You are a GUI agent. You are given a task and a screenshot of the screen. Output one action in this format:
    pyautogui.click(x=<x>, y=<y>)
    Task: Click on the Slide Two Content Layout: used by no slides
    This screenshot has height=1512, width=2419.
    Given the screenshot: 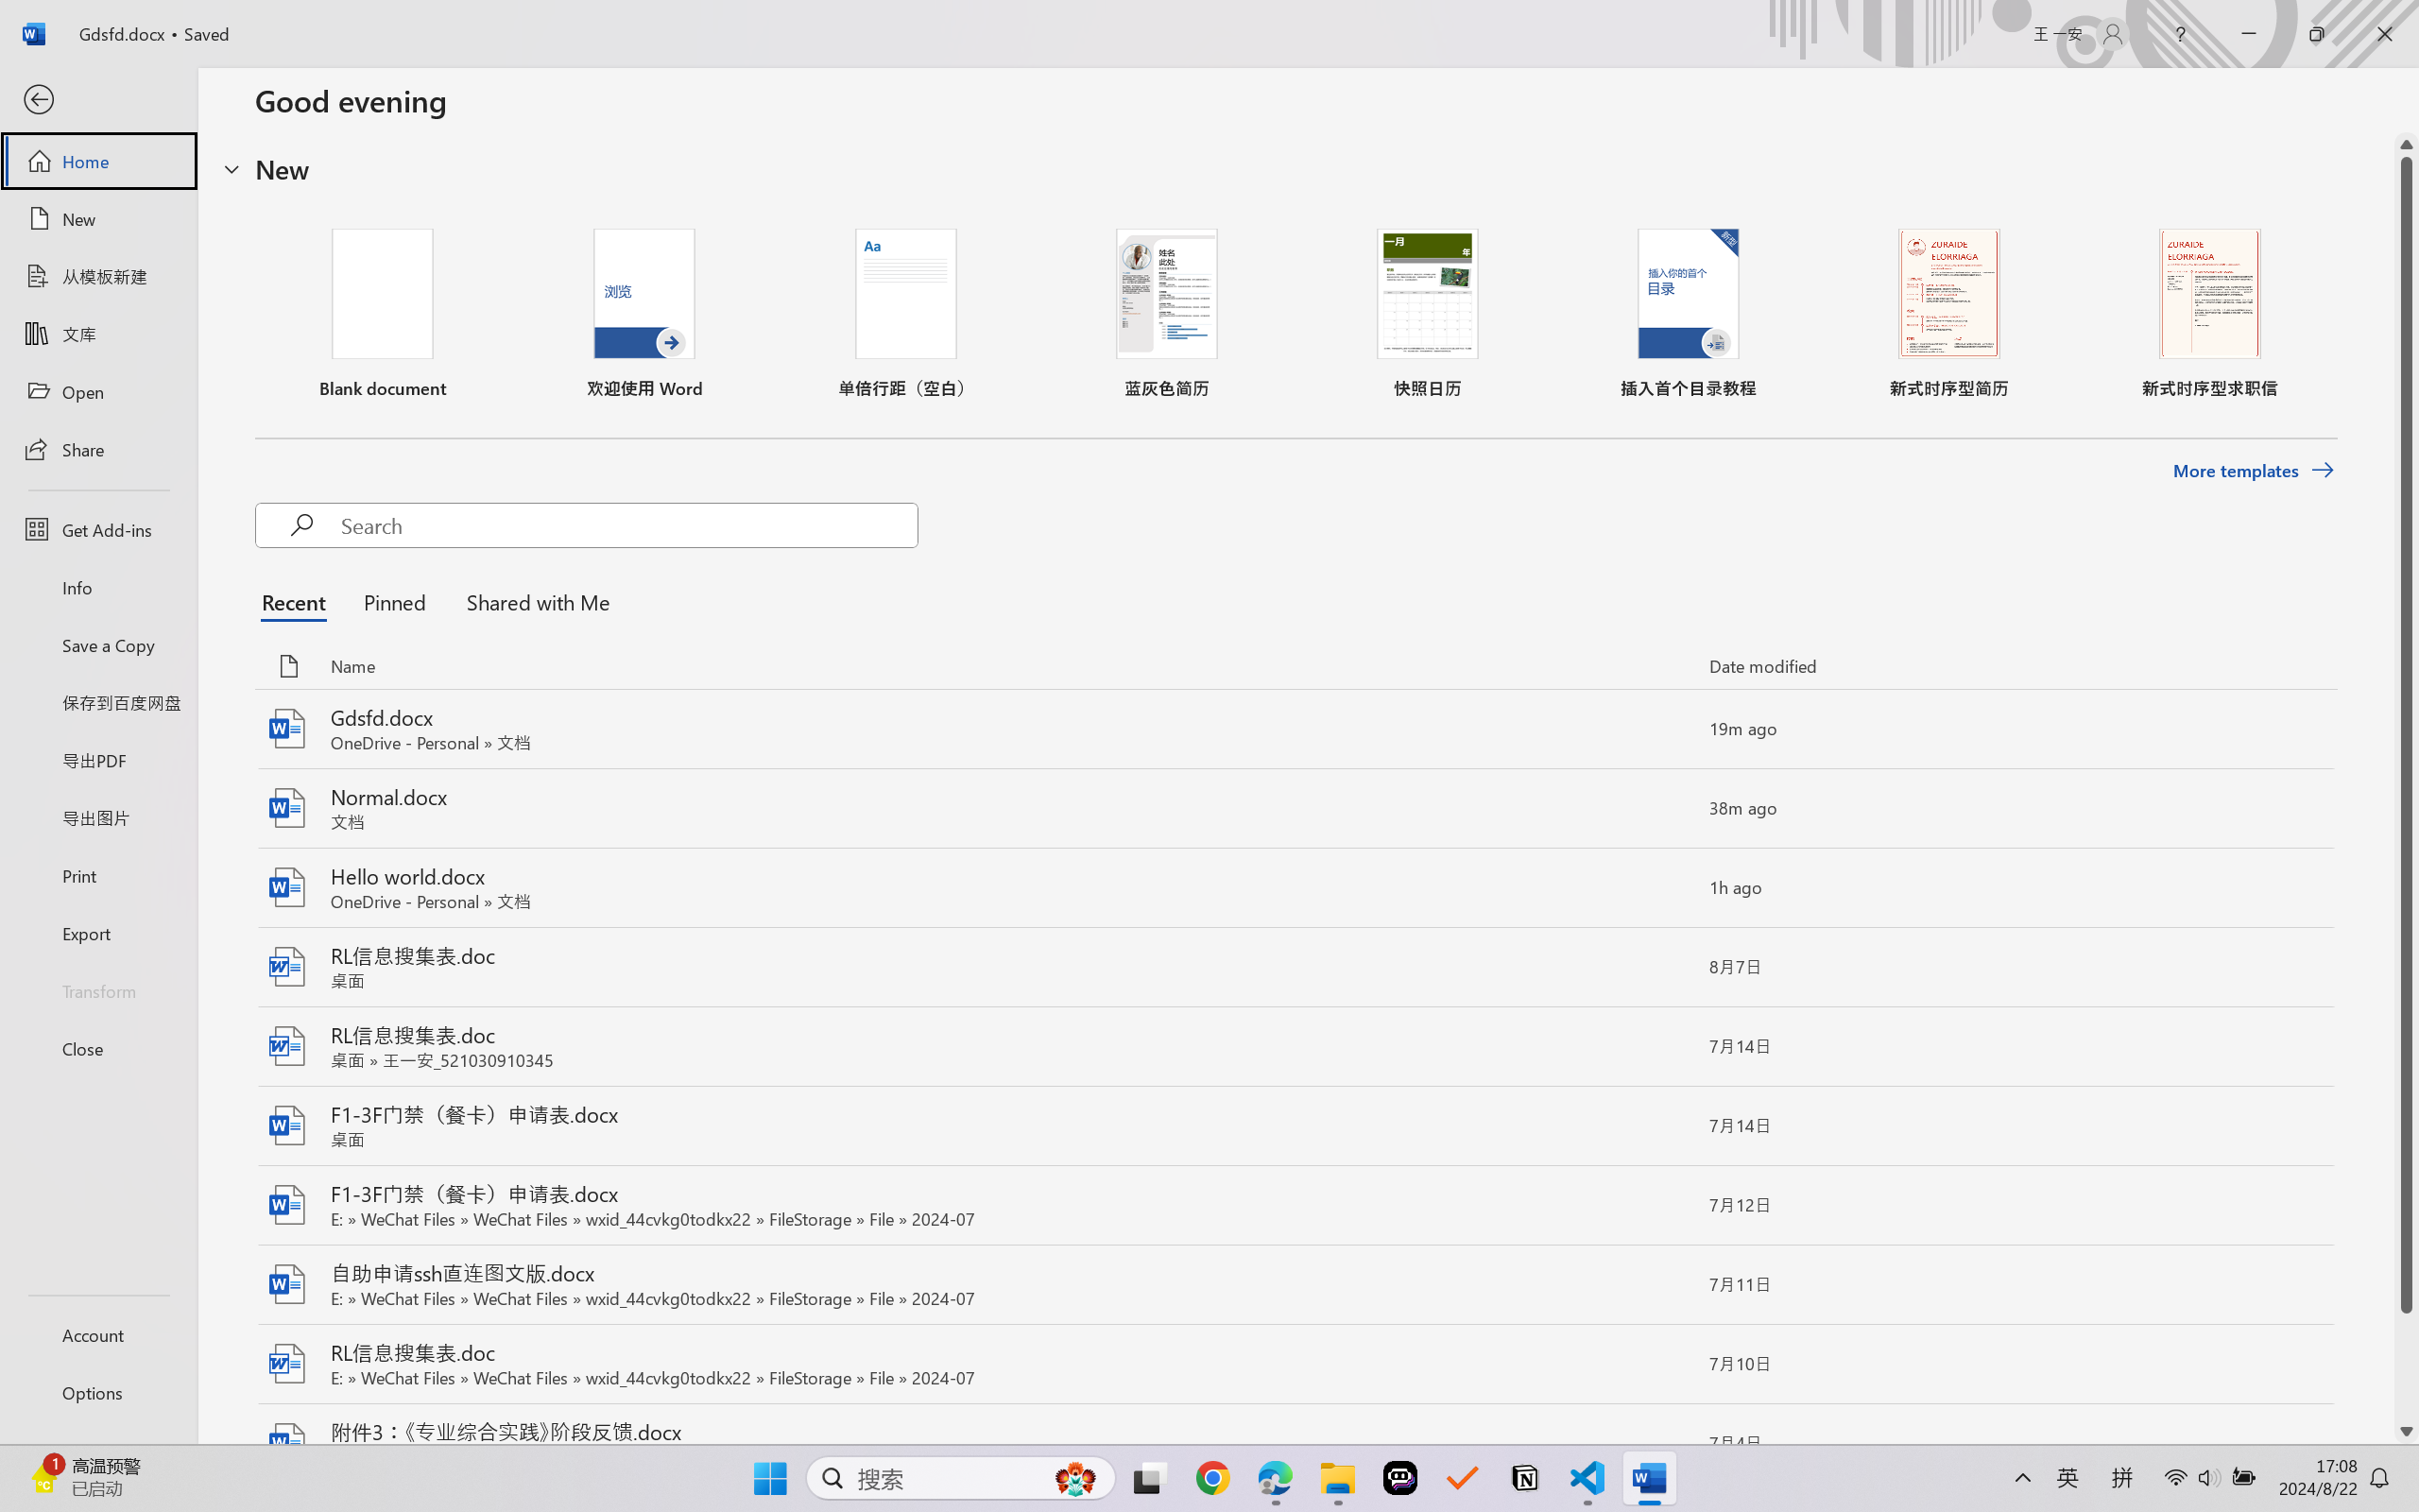 What is the action you would take?
    pyautogui.click(x=193, y=911)
    